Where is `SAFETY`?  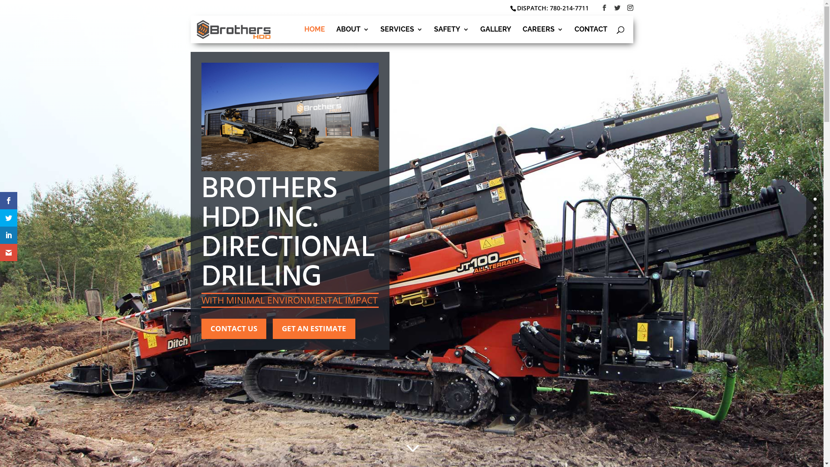
SAFETY is located at coordinates (451, 35).